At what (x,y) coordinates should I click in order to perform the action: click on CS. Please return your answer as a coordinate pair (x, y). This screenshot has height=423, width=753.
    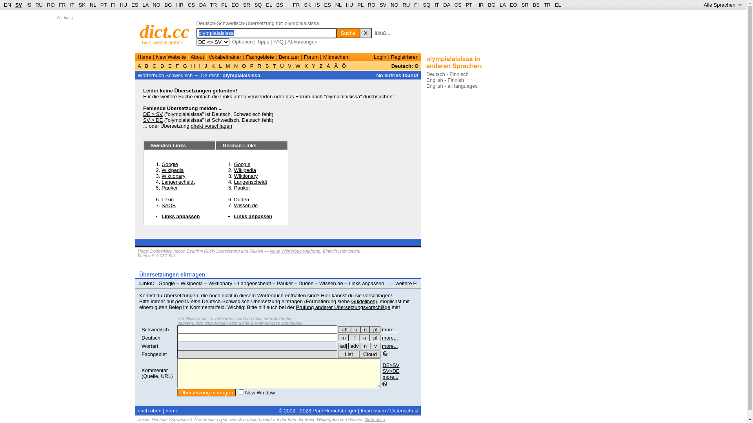
    Looking at the image, I should click on (191, 5).